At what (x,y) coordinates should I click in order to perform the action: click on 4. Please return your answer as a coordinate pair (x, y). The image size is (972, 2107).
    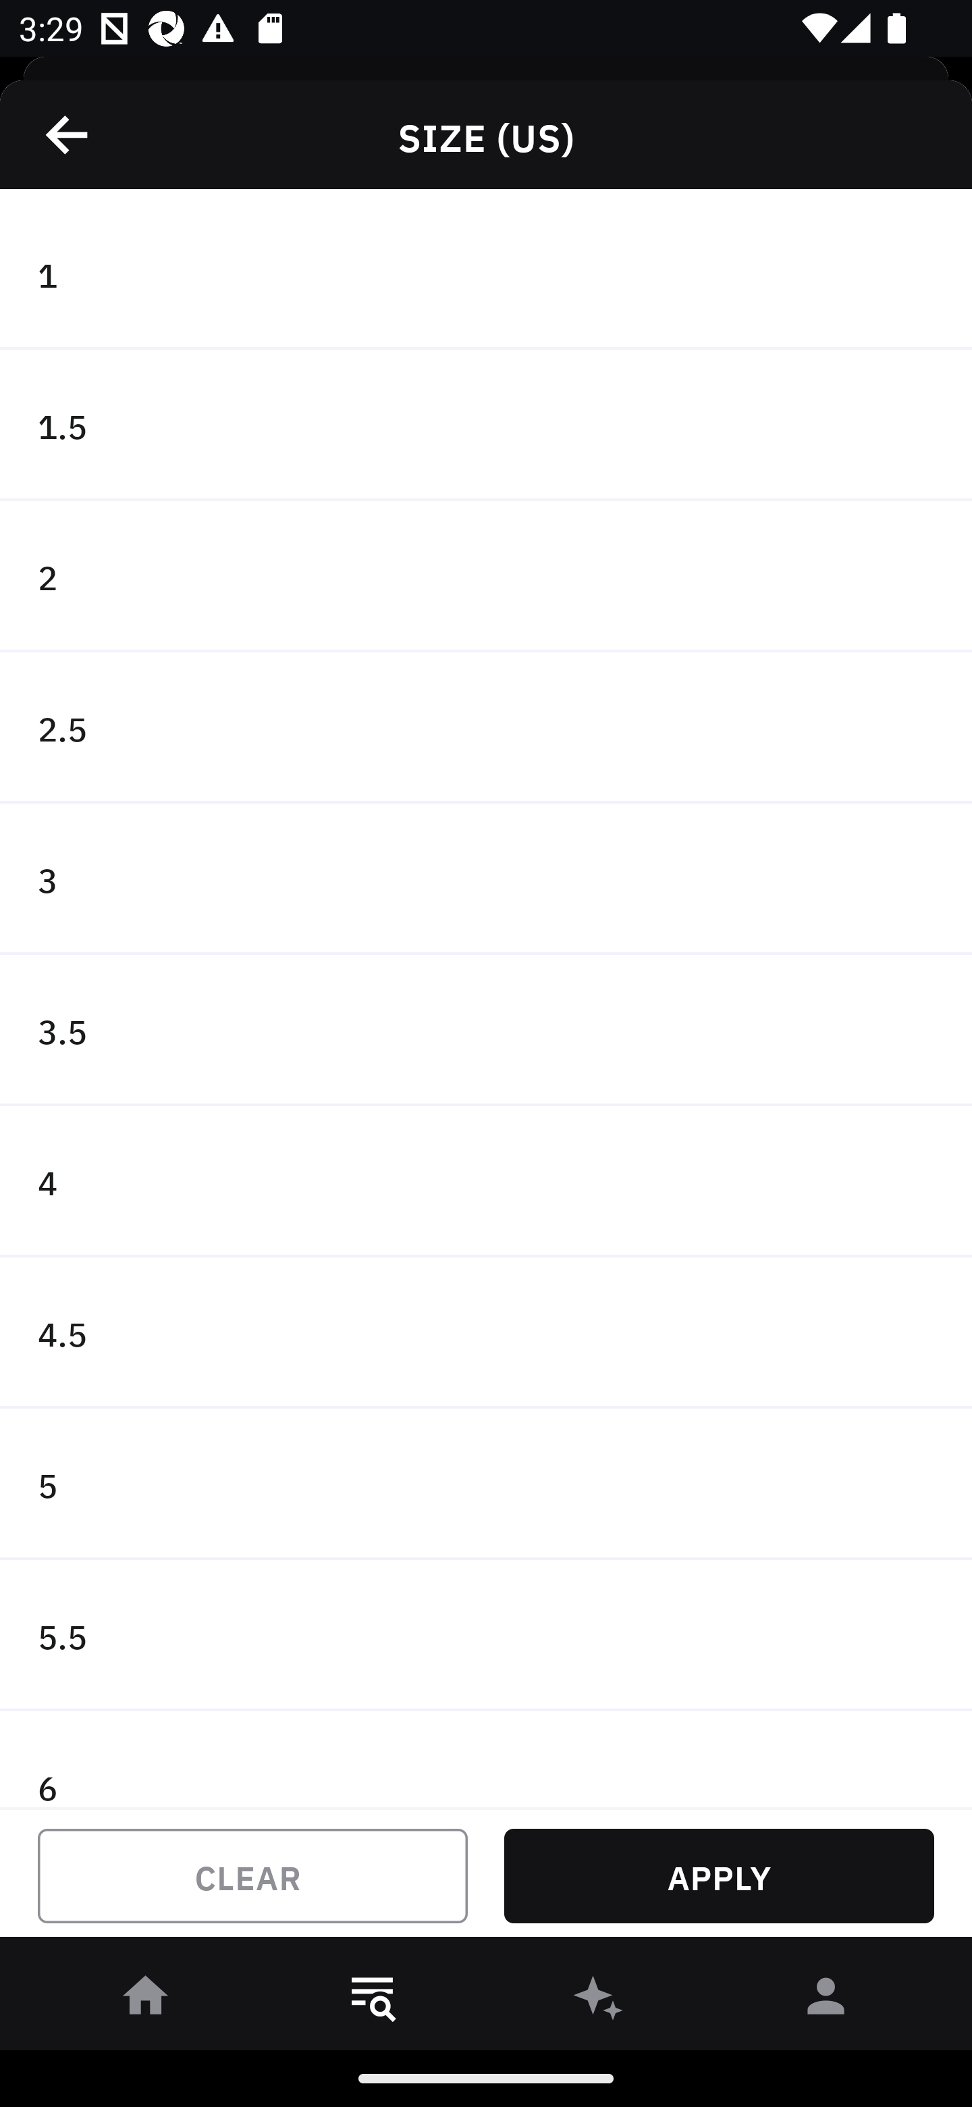
    Looking at the image, I should click on (486, 1182).